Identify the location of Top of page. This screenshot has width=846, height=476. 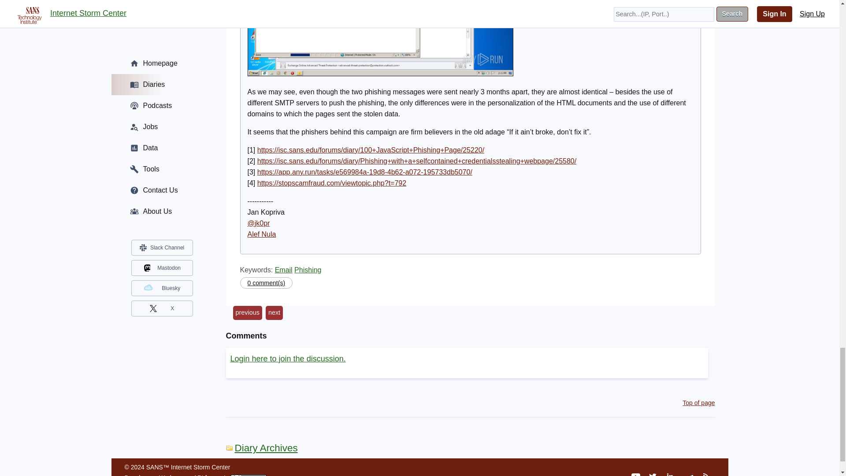
(699, 403).